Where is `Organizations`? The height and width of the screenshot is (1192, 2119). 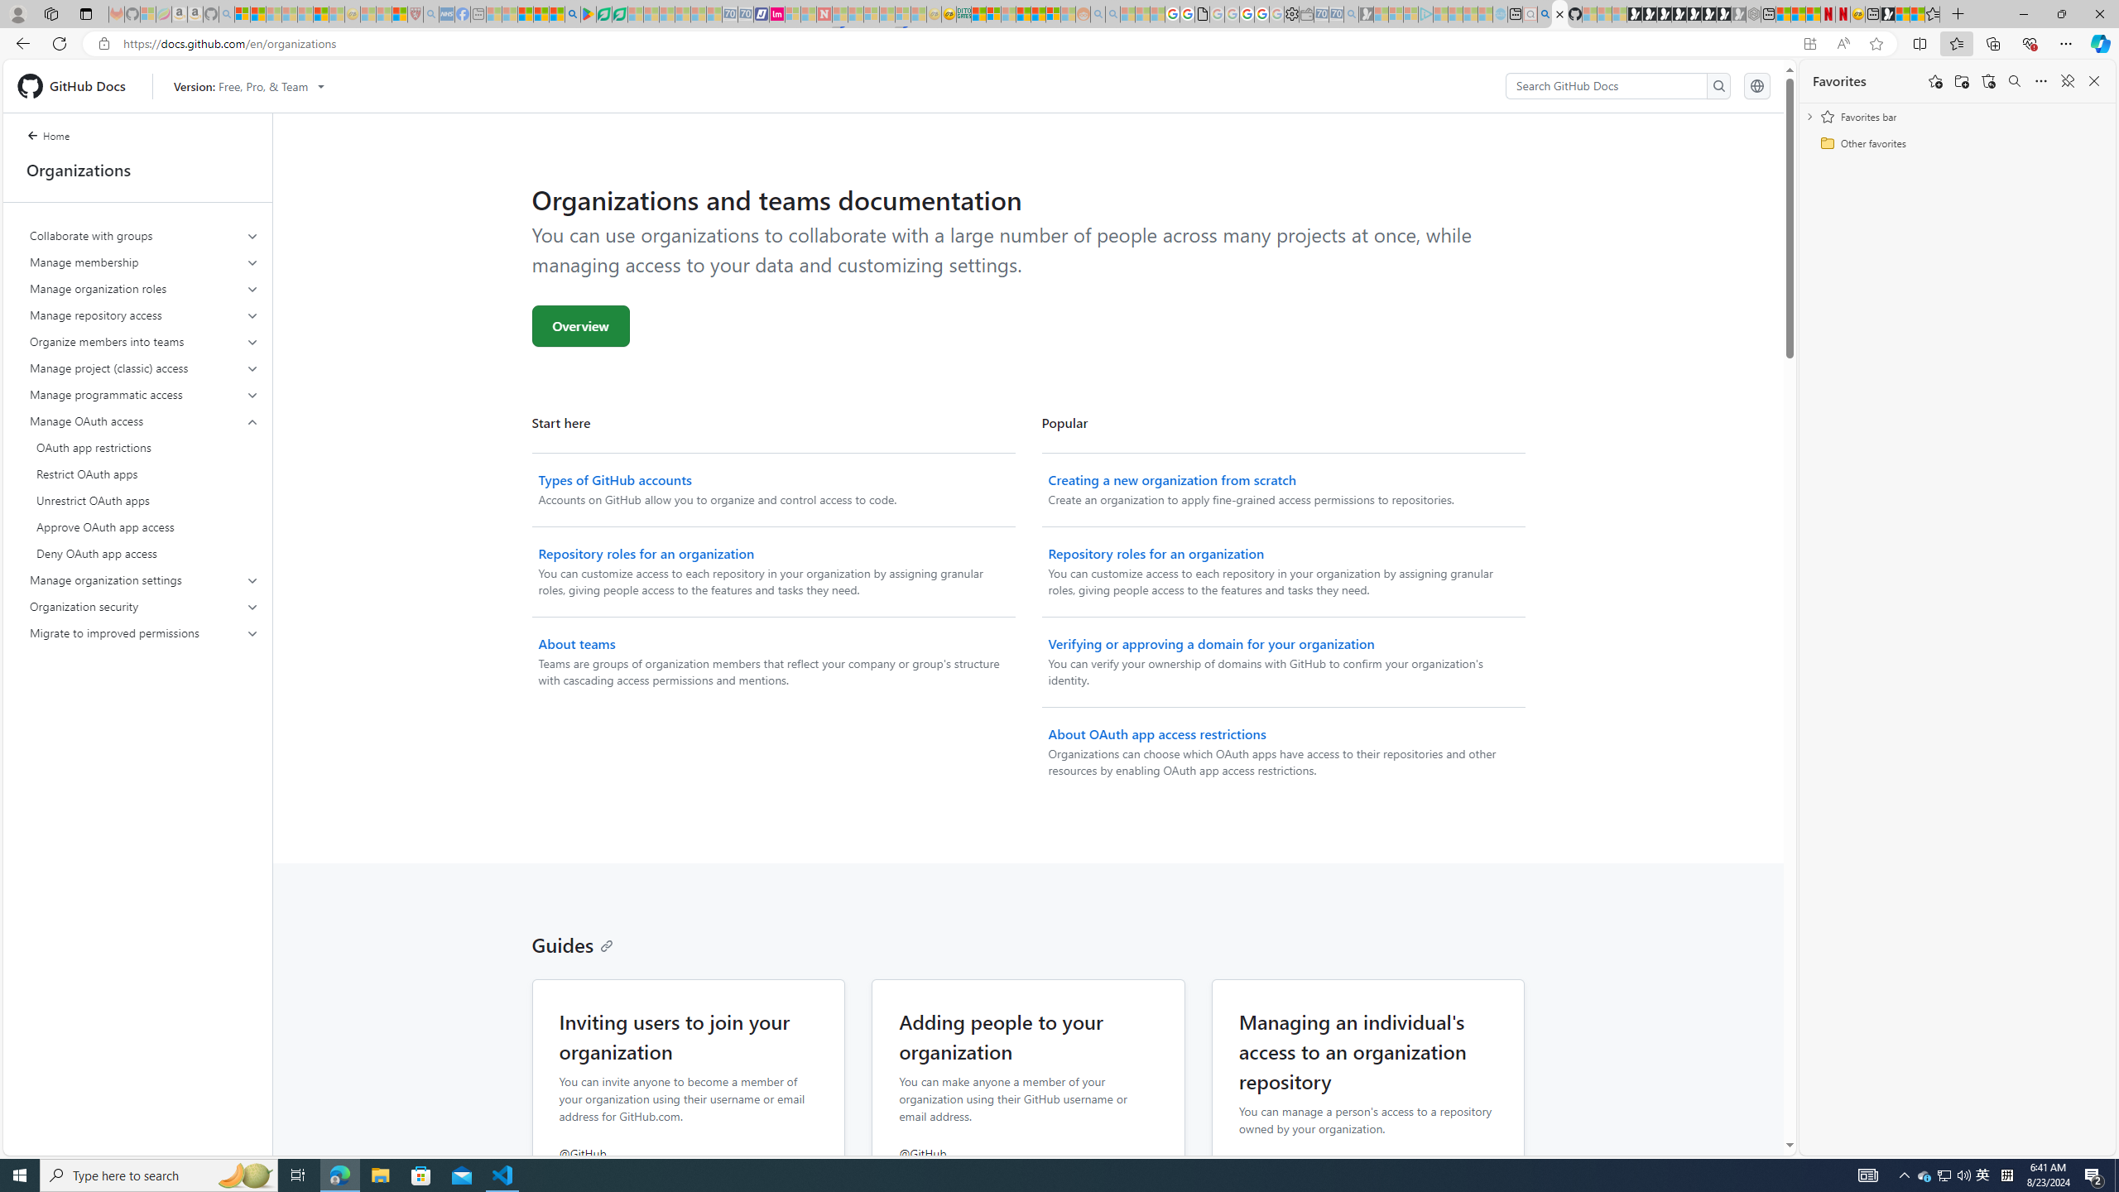
Organizations is located at coordinates (137, 170).